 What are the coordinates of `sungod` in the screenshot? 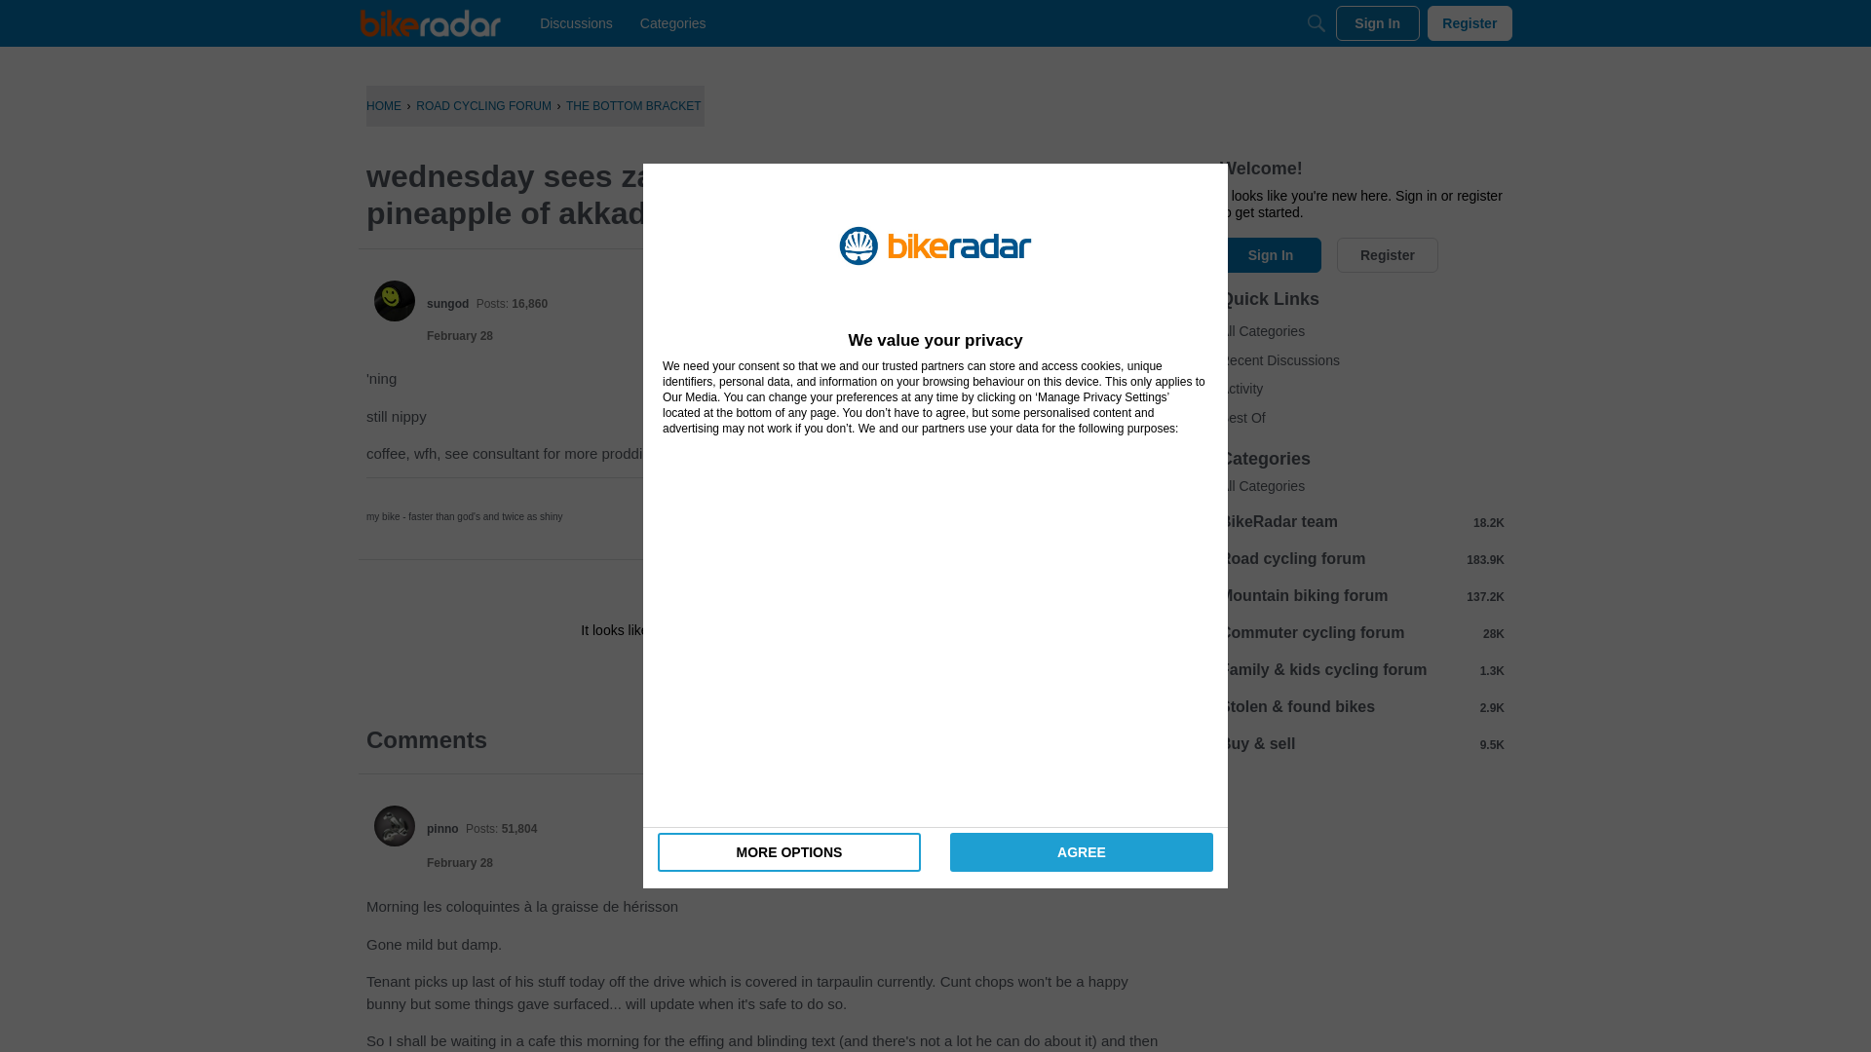 It's located at (395, 301).